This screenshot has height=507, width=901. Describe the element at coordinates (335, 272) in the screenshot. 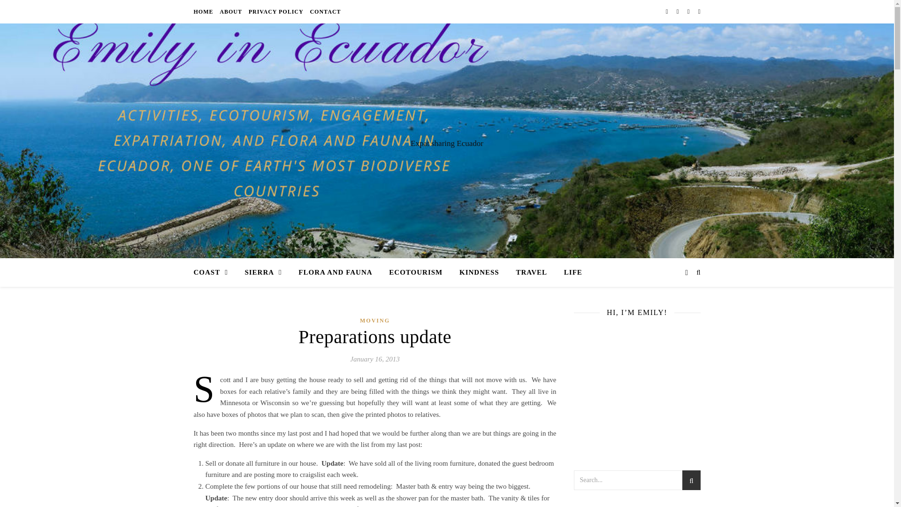

I see `FLORA AND FAUNA` at that location.